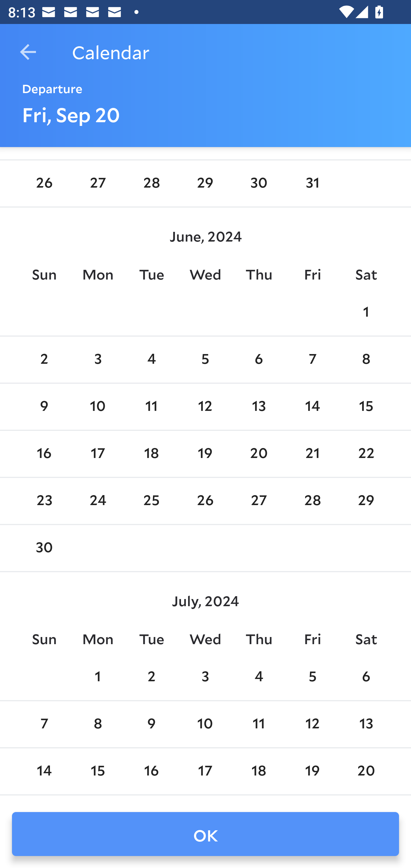  Describe the element at coordinates (98, 501) in the screenshot. I see `24` at that location.